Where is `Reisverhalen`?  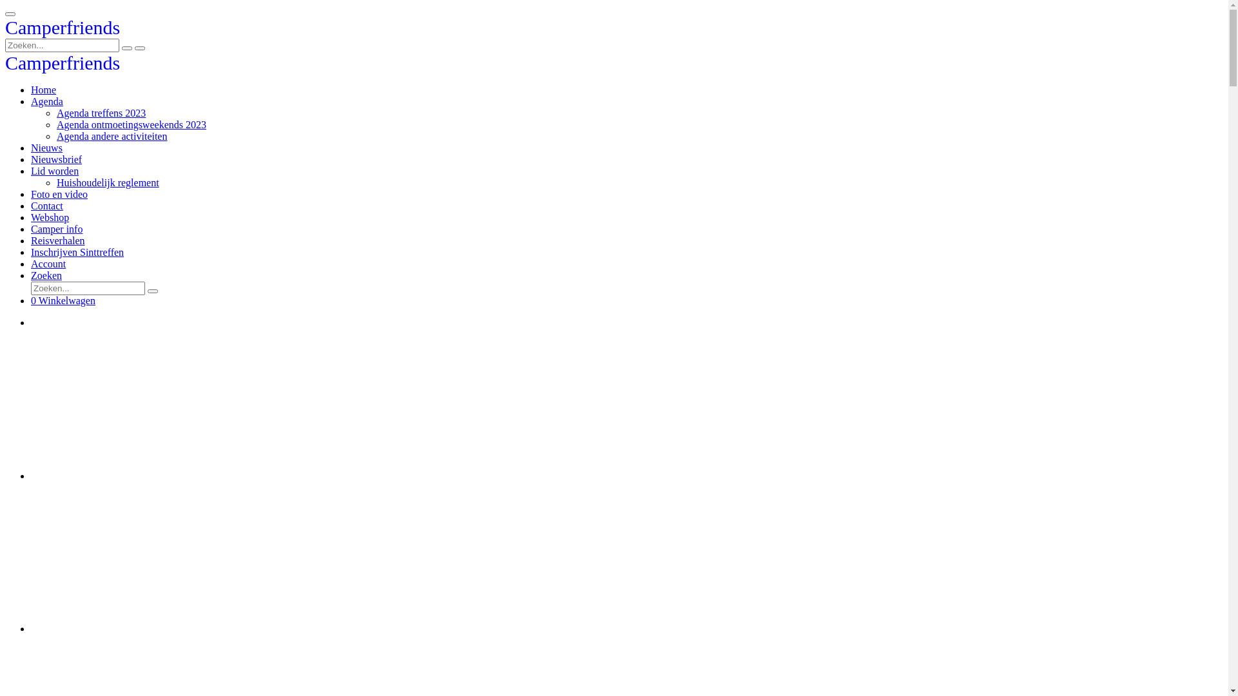 Reisverhalen is located at coordinates (58, 241).